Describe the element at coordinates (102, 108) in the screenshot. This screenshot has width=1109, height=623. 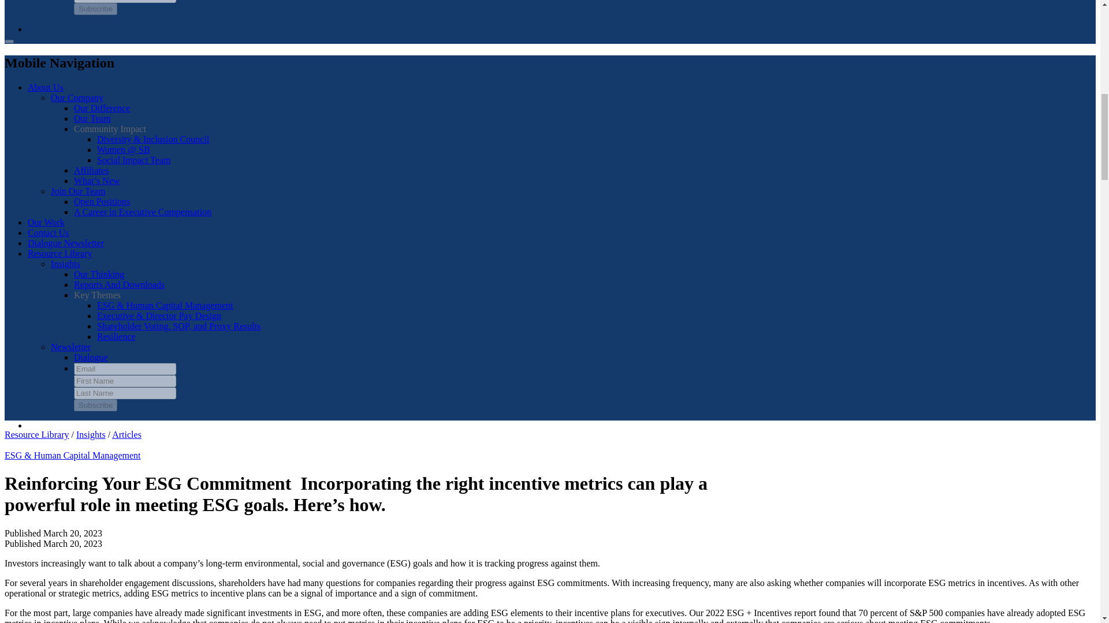
I see `our-difference` at that location.